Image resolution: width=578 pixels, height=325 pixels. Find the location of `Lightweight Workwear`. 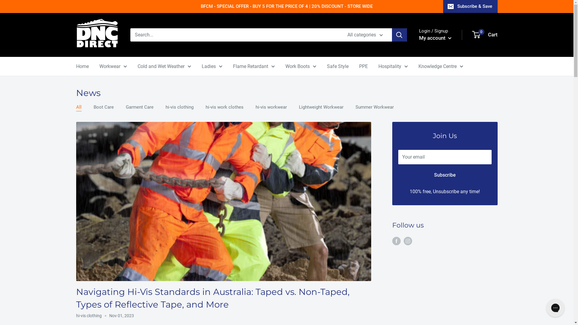

Lightweight Workwear is located at coordinates (321, 107).